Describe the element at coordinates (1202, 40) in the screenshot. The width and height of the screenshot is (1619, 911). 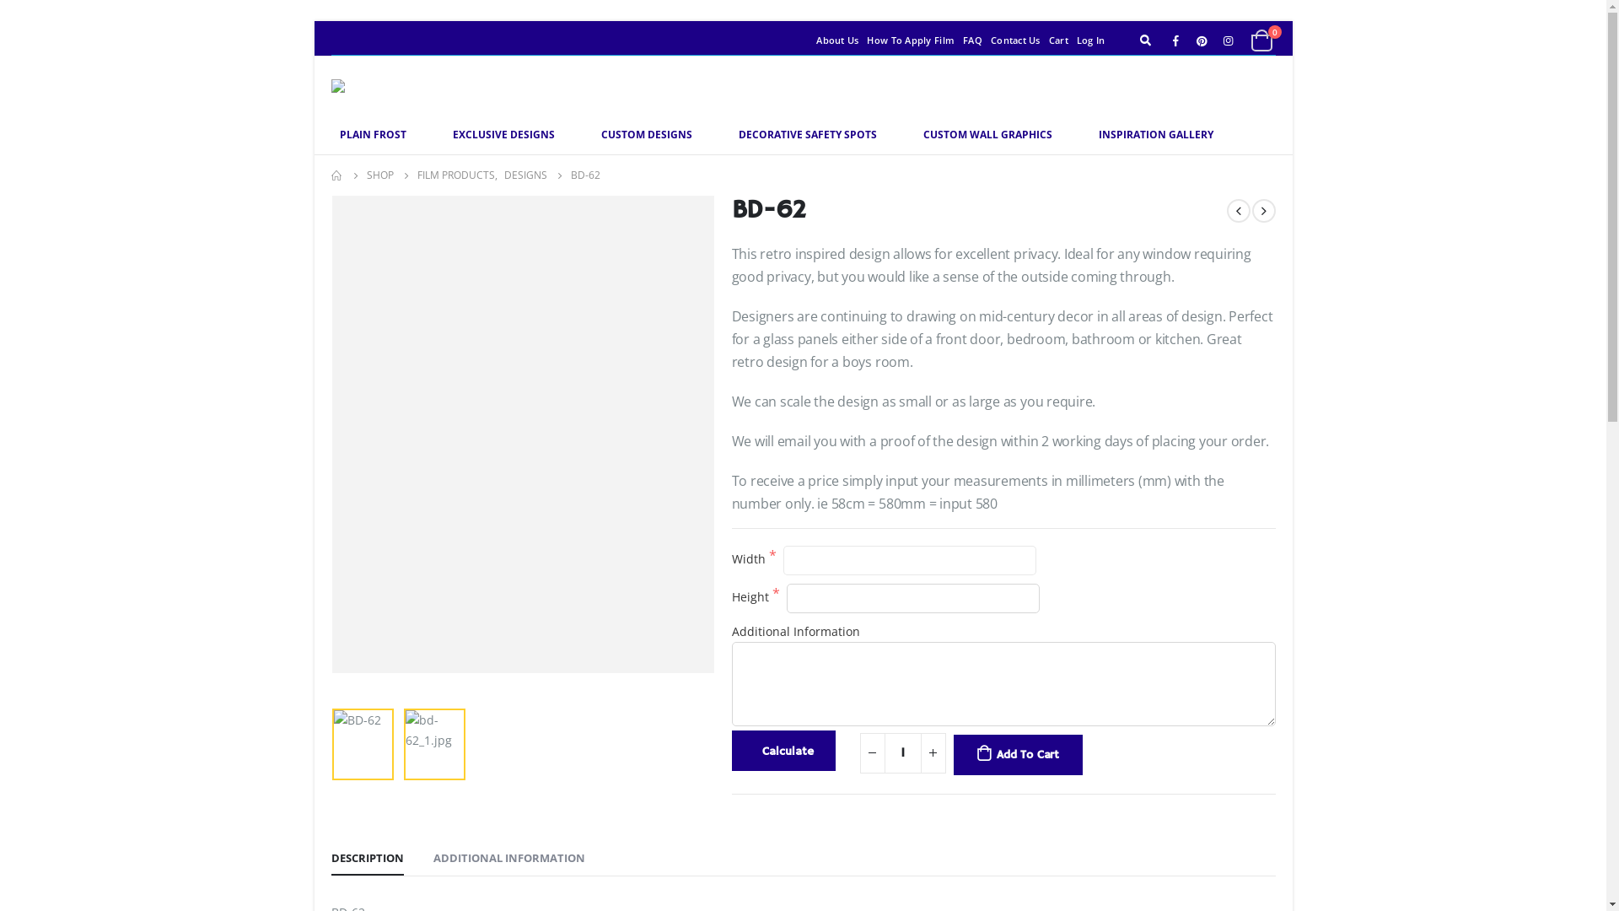
I see `Pinterest` at that location.